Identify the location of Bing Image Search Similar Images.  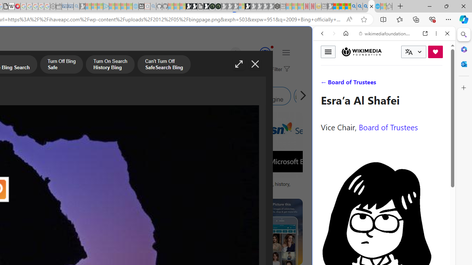
(153, 96).